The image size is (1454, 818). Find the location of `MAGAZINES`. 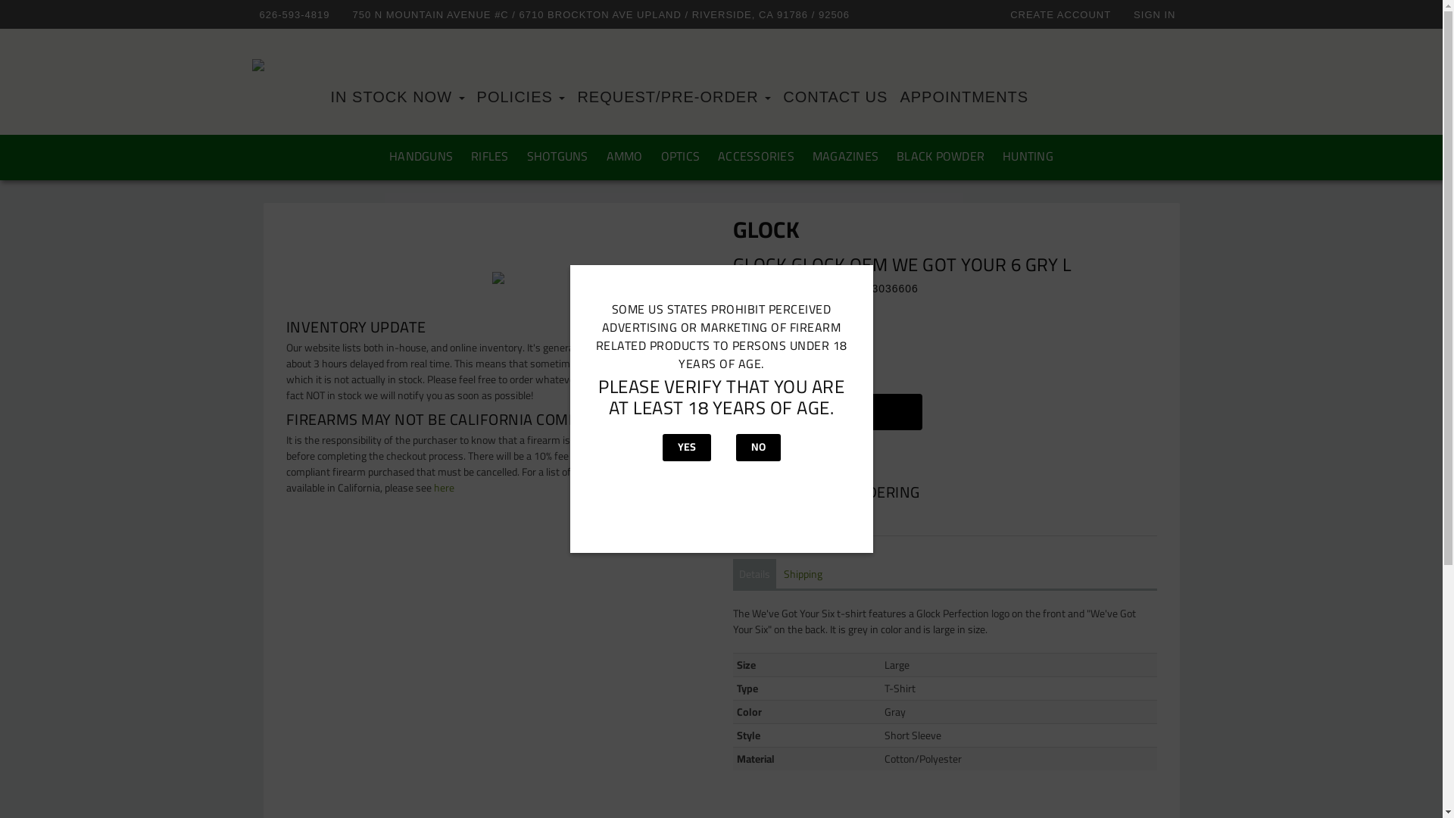

MAGAZINES is located at coordinates (845, 156).